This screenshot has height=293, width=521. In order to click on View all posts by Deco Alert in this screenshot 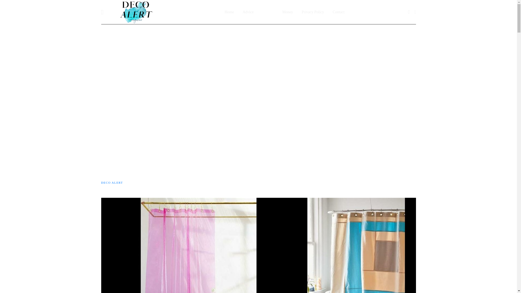, I will do `click(112, 182)`.